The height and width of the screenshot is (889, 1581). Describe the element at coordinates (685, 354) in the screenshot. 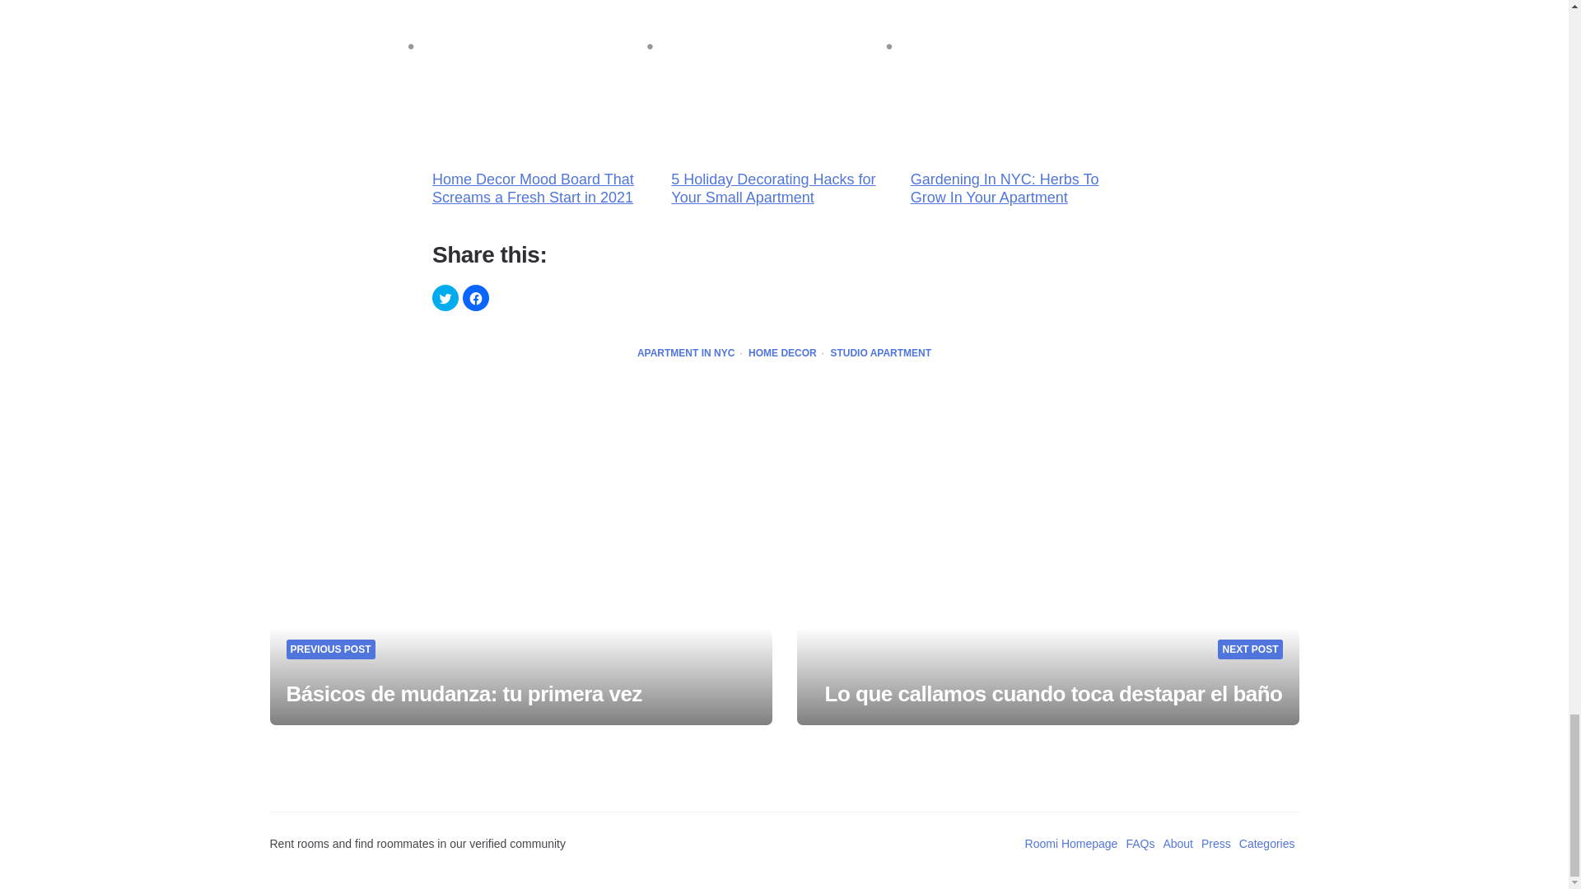

I see `APARTMENT IN NYC` at that location.